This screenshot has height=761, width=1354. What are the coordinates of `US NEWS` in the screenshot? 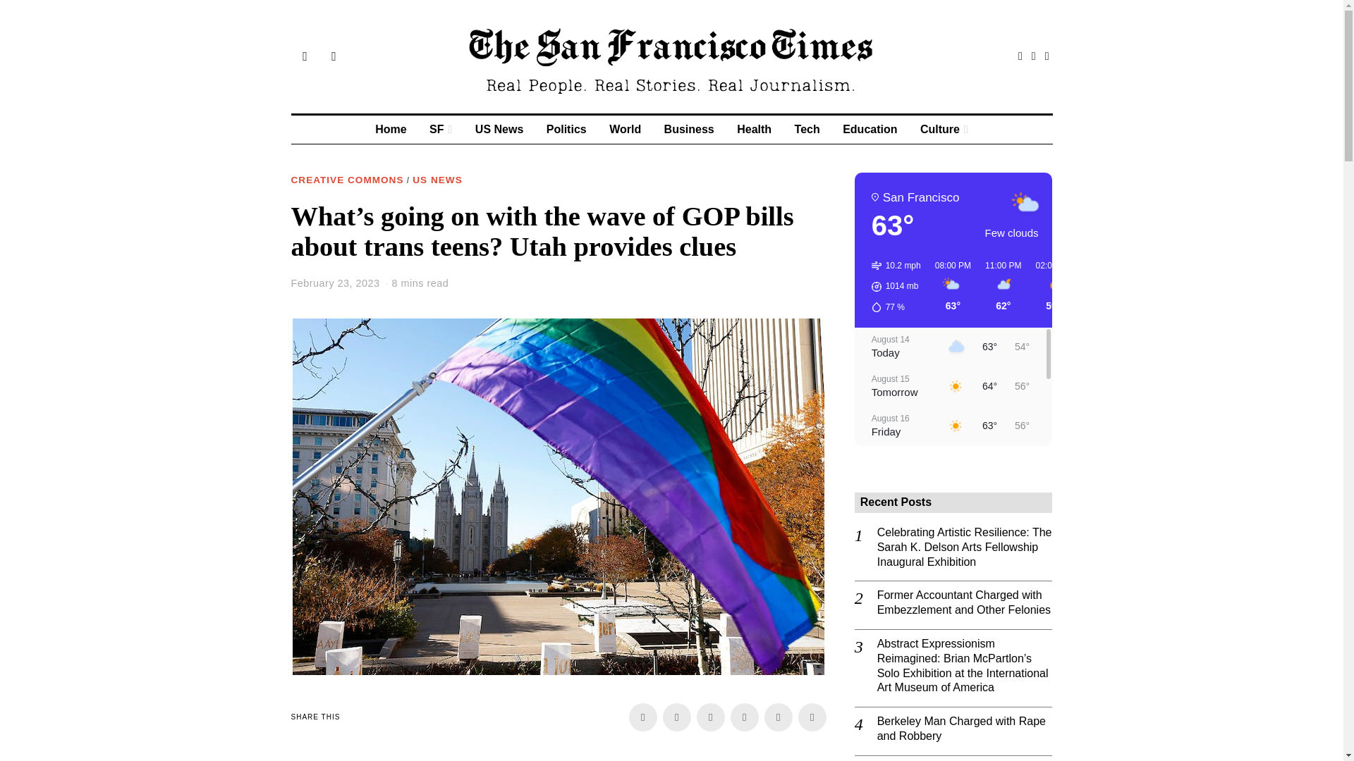 It's located at (437, 180).